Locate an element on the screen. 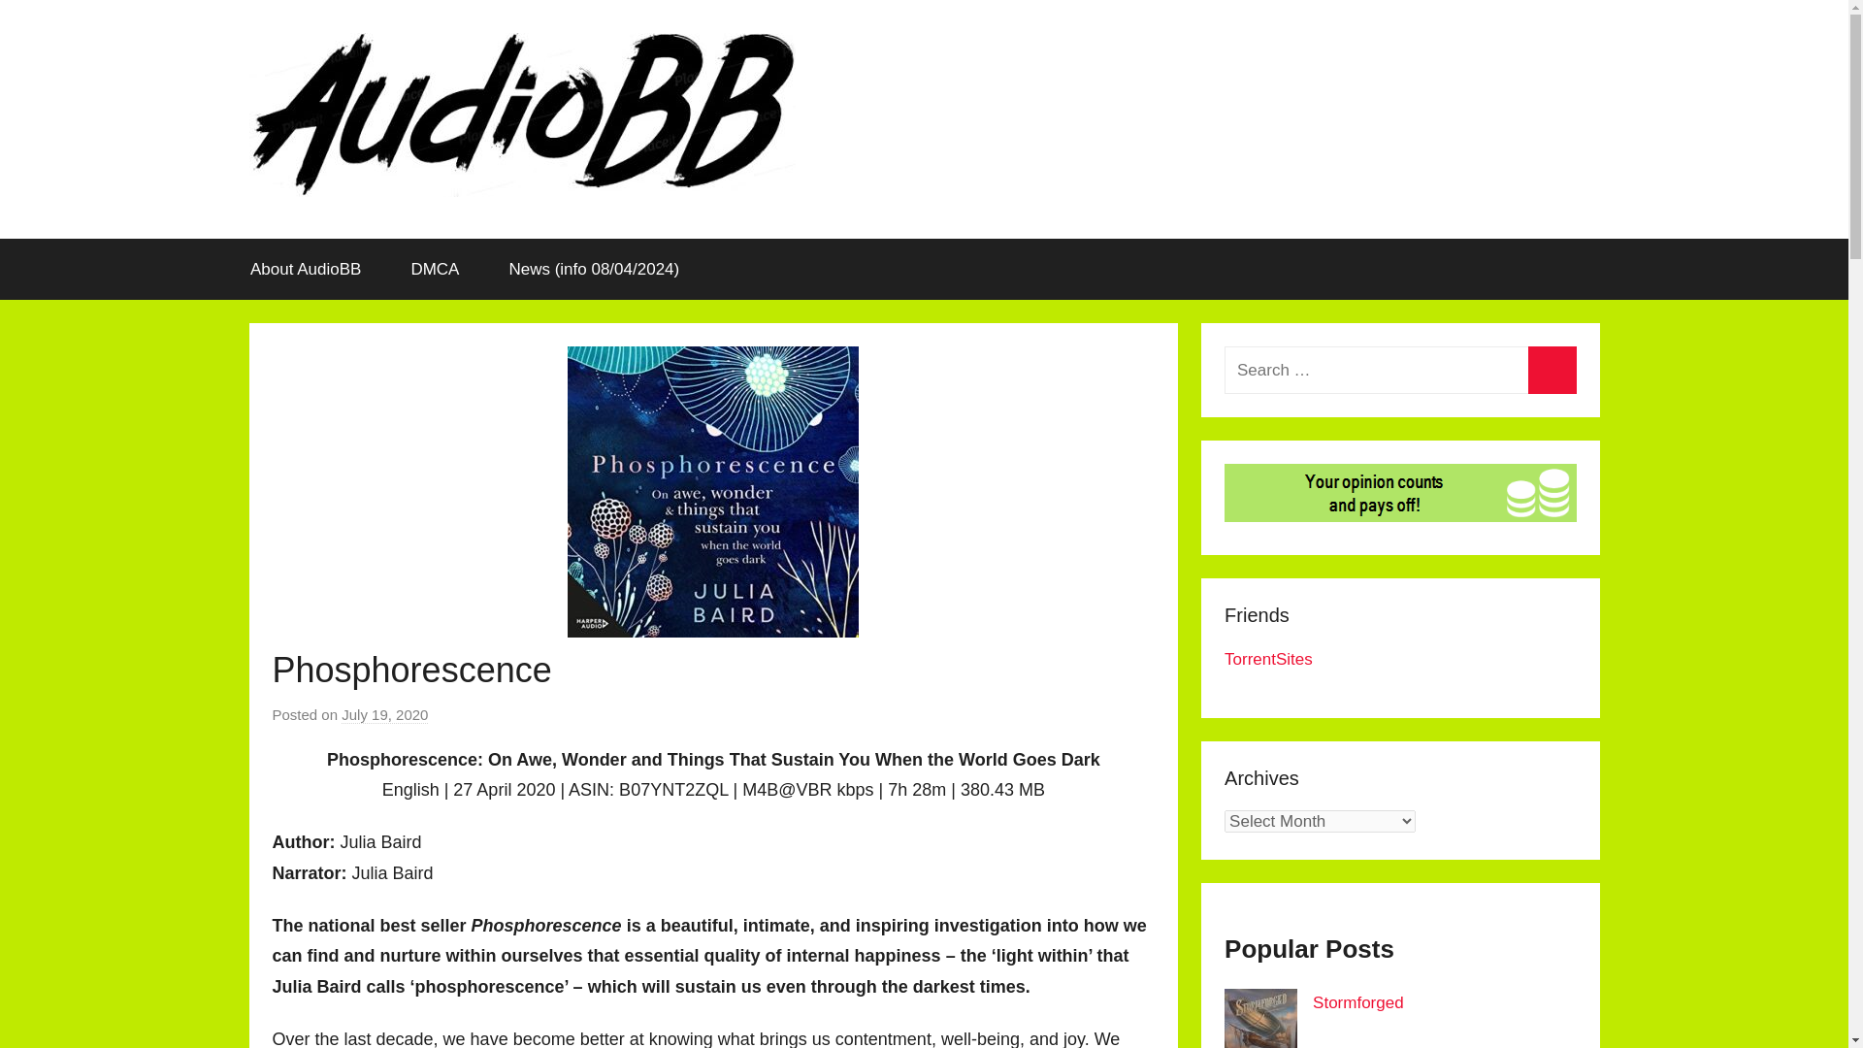 Image resolution: width=1863 pixels, height=1048 pixels. DMCA is located at coordinates (435, 270).